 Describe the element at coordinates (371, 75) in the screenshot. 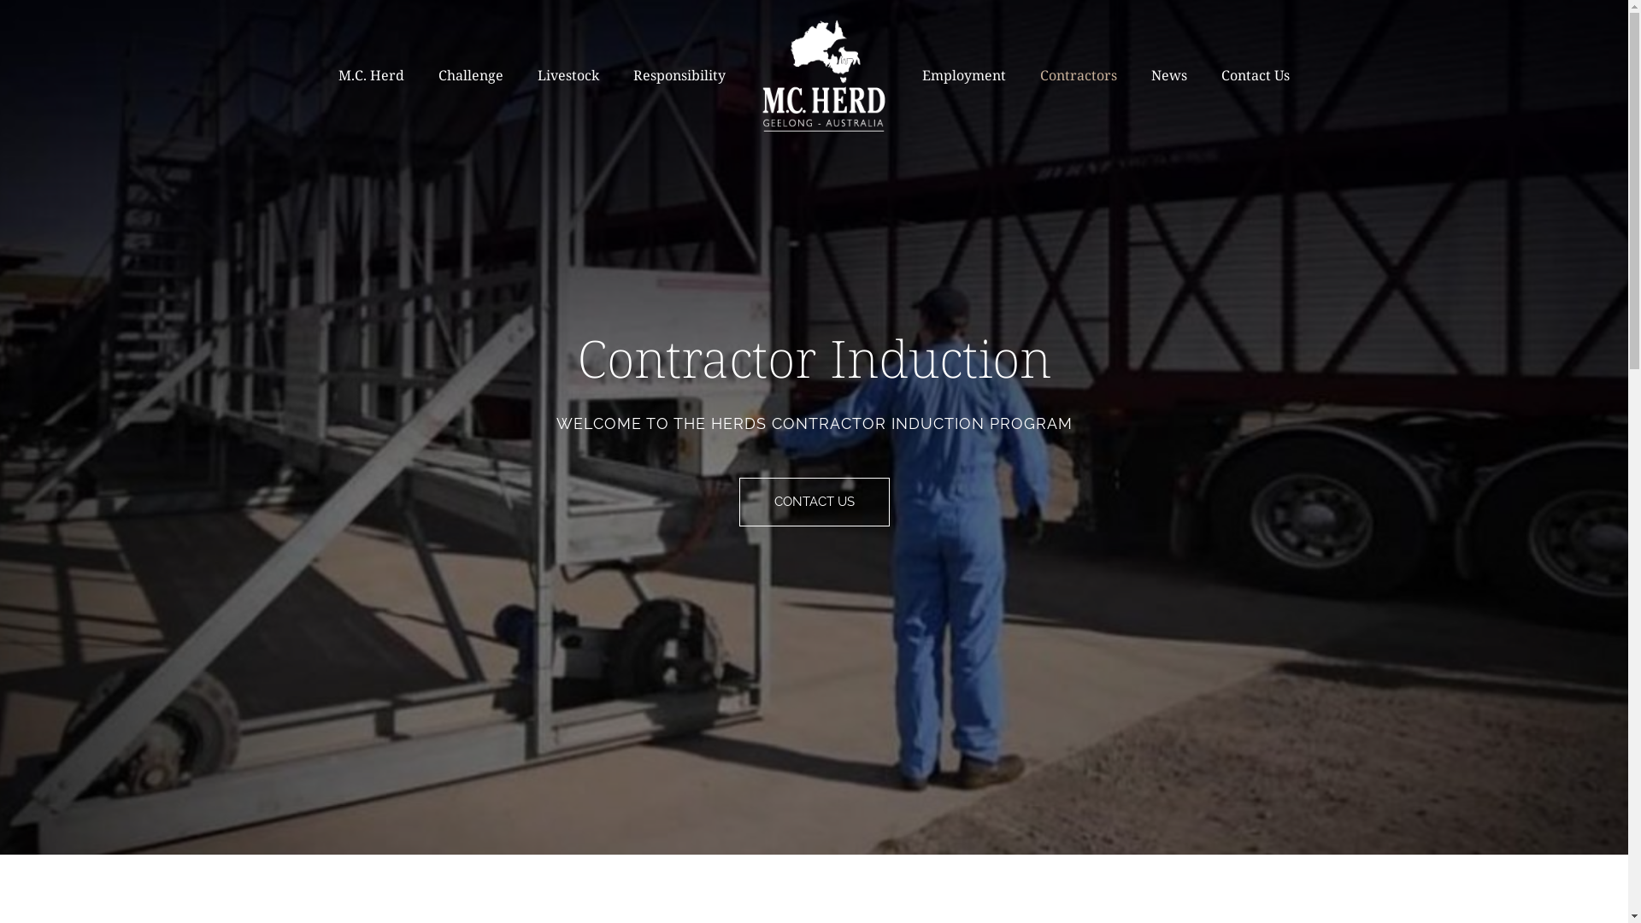

I see `M.C. Herd` at that location.